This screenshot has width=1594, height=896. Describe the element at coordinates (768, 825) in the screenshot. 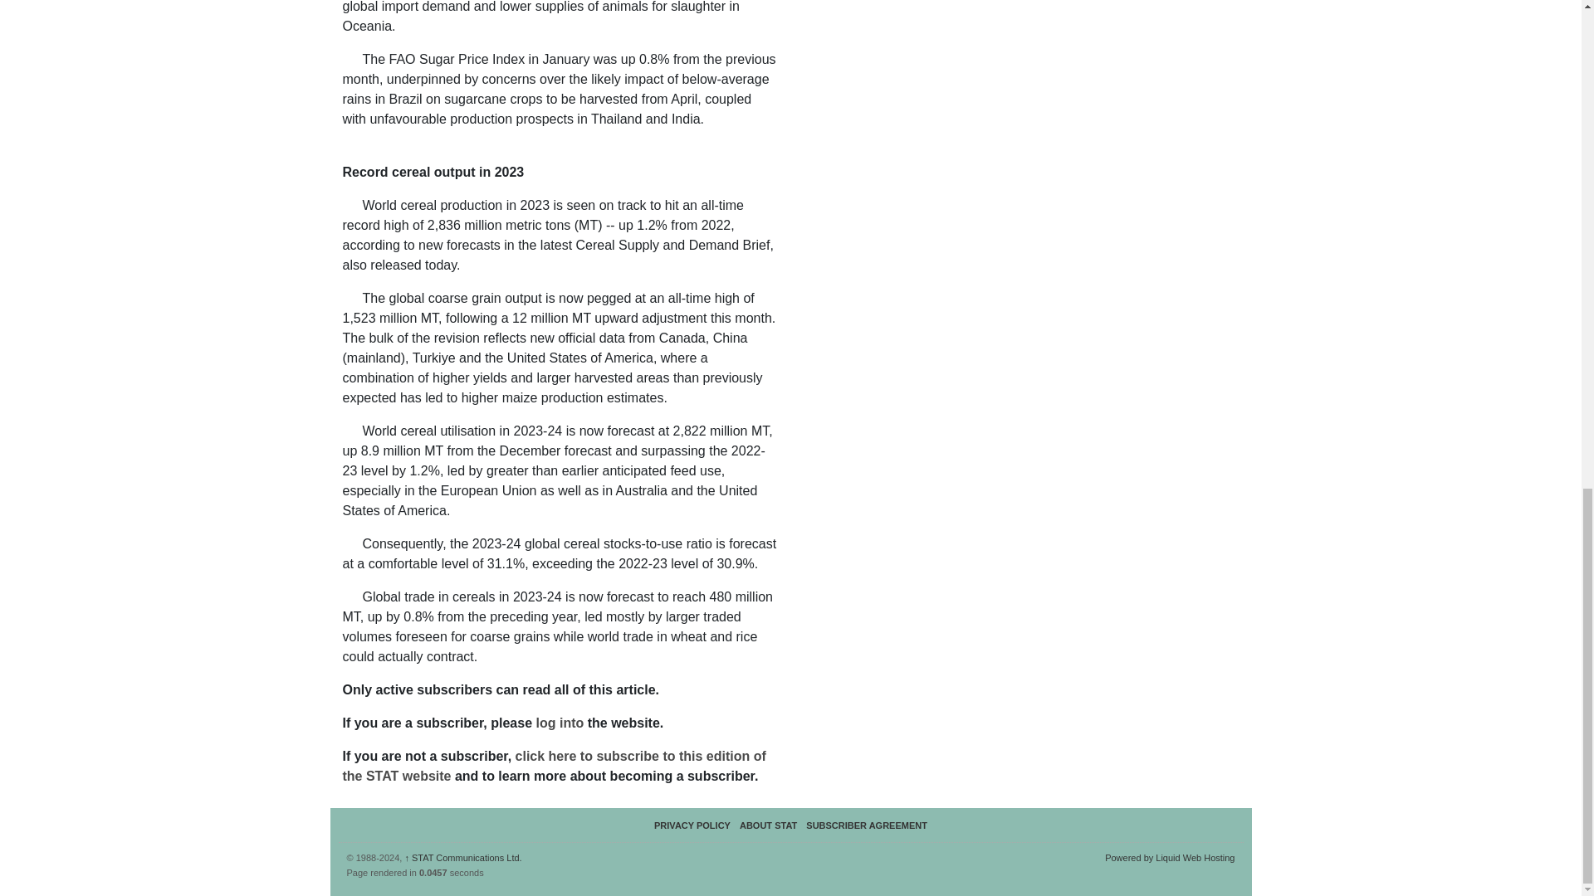

I see `ABOUT STAT` at that location.